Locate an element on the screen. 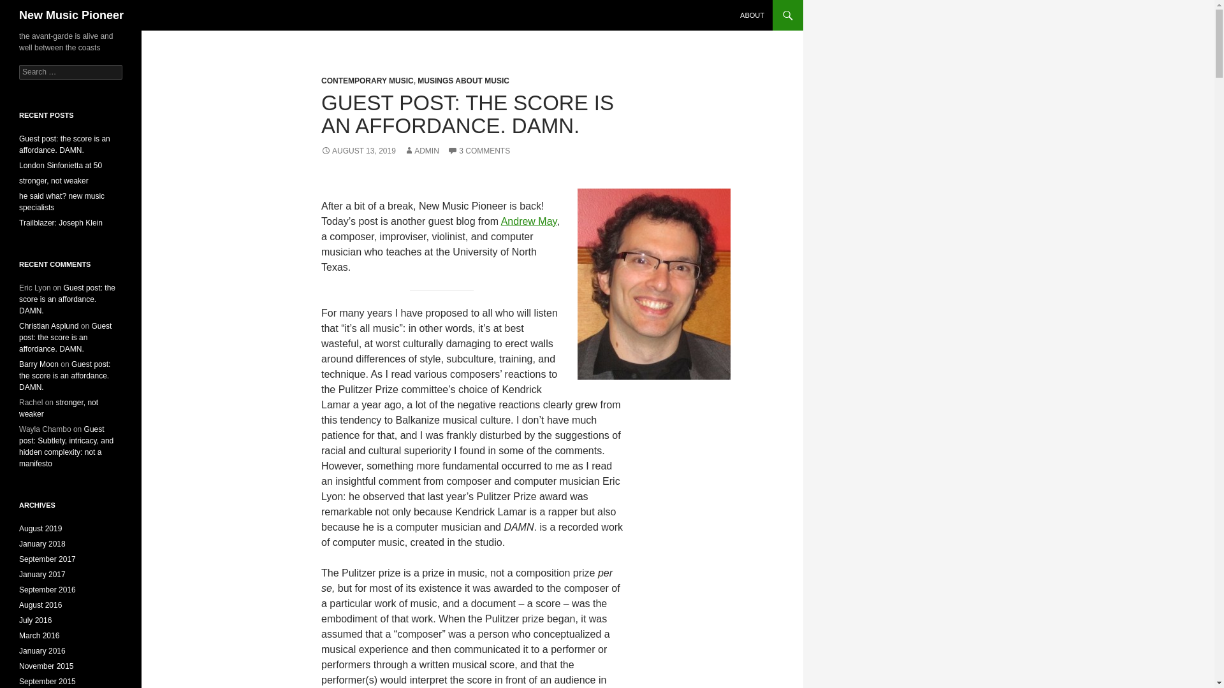  AUGUST 13, 2019 is located at coordinates (358, 151).